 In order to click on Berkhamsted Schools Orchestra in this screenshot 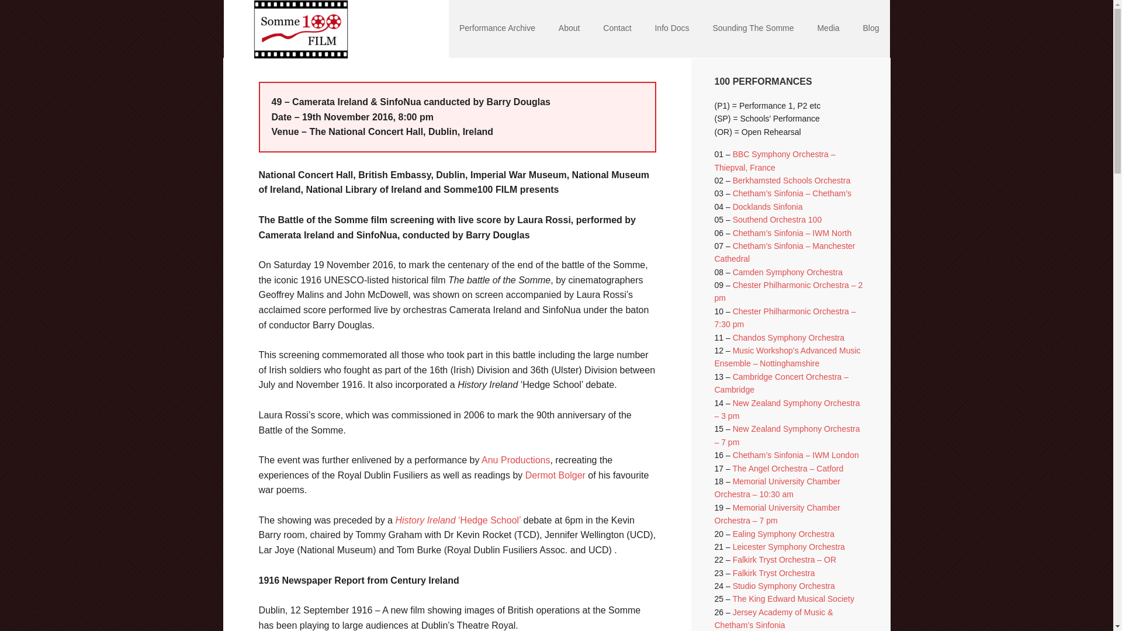, I will do `click(791, 181)`.